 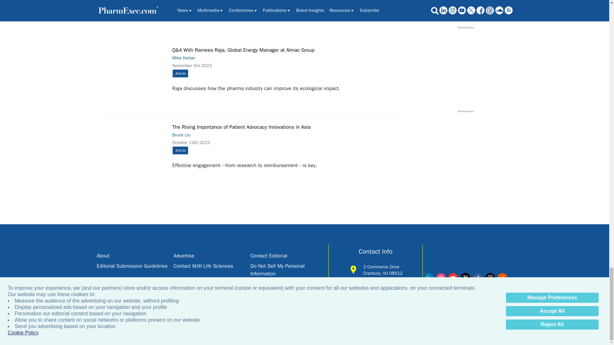 I want to click on Ramees Raja, so click(x=134, y=66).